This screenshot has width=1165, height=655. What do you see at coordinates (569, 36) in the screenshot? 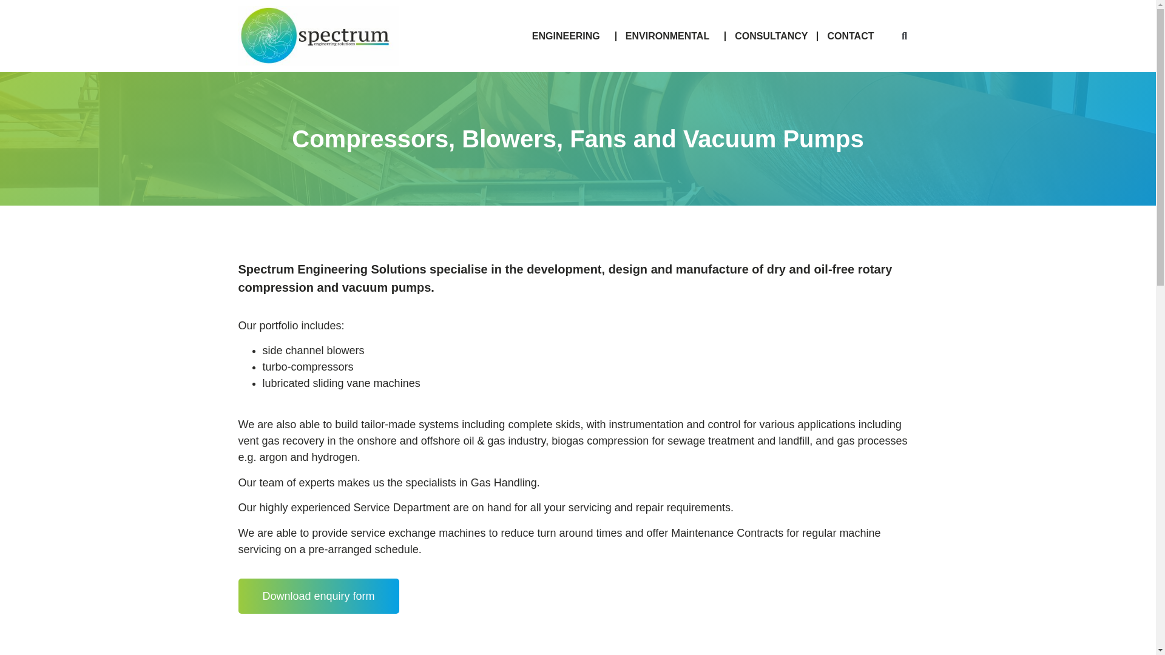
I see `ENGINEERING` at bounding box center [569, 36].